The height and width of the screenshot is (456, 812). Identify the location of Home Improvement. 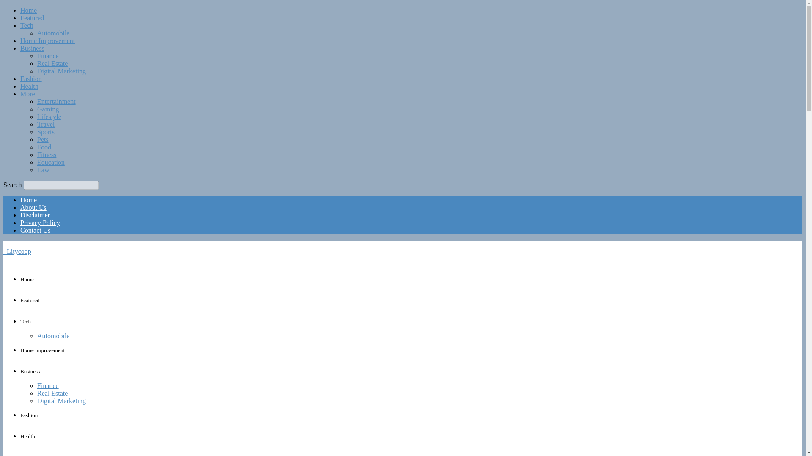
(47, 41).